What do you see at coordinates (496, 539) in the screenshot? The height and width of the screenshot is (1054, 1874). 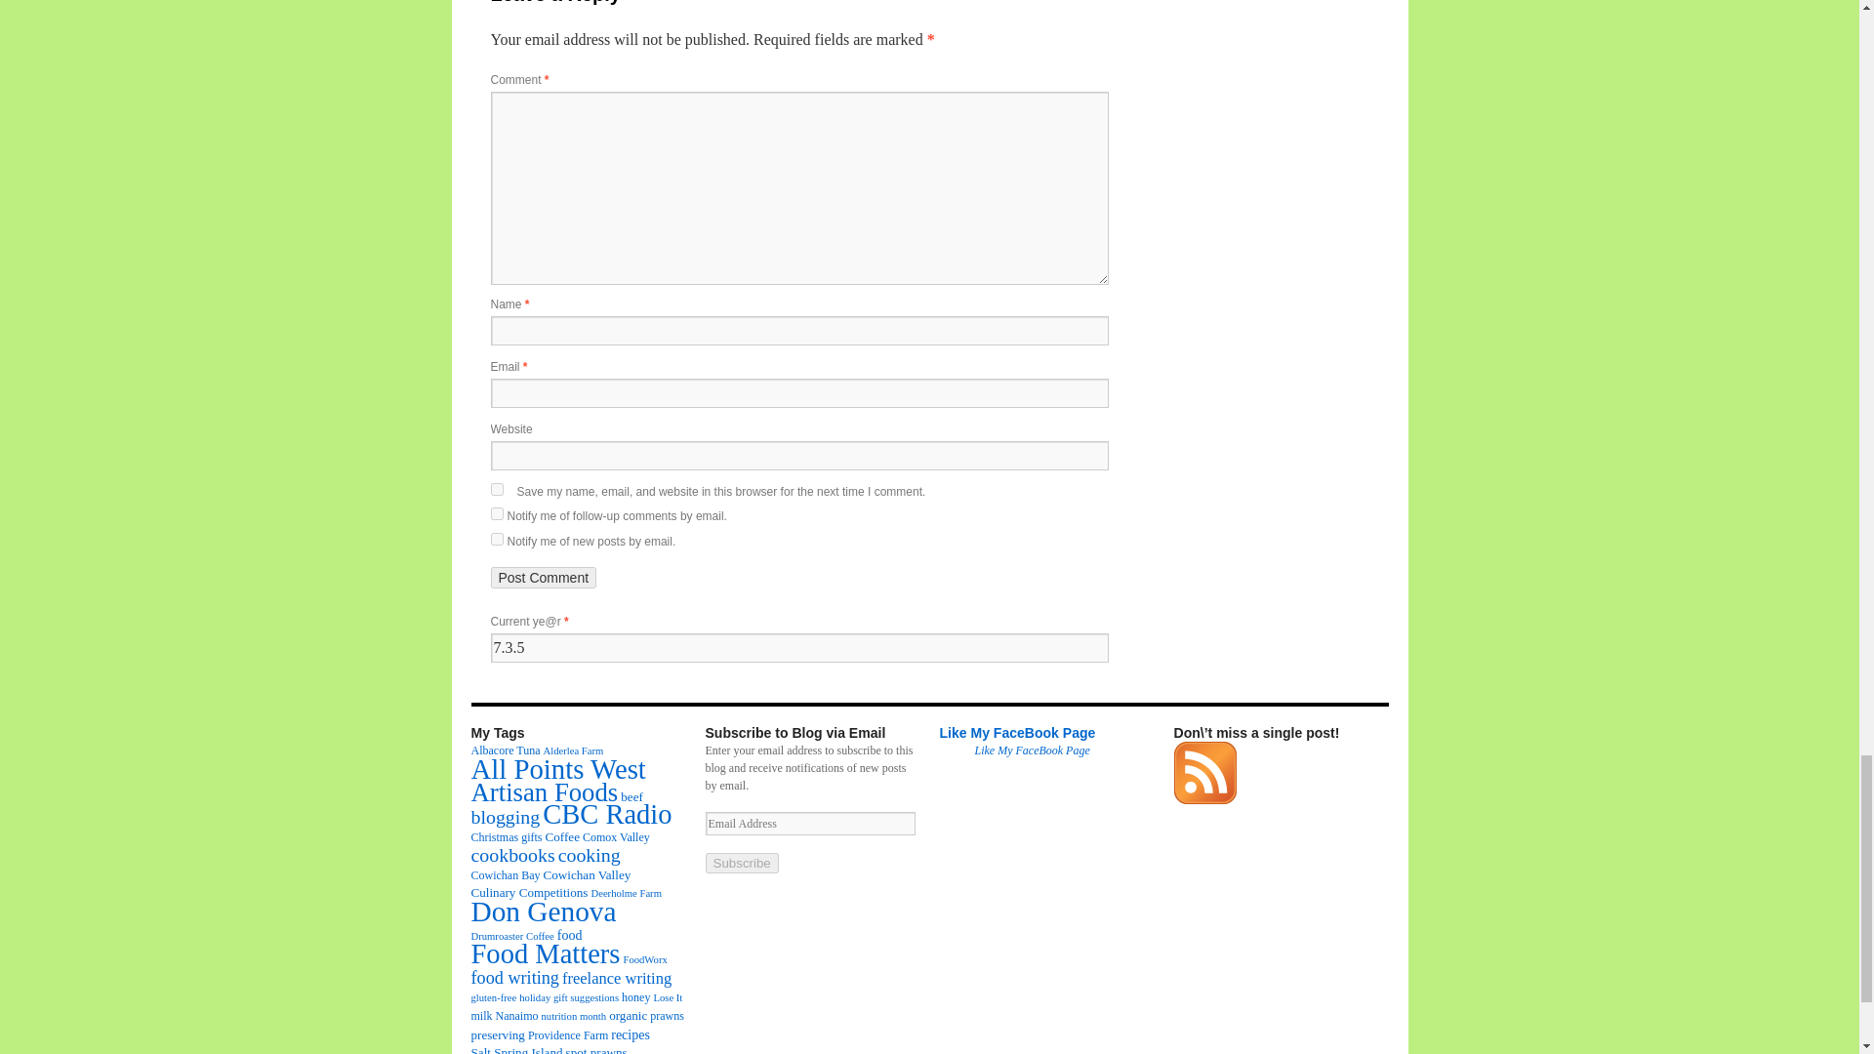 I see `subscribe` at bounding box center [496, 539].